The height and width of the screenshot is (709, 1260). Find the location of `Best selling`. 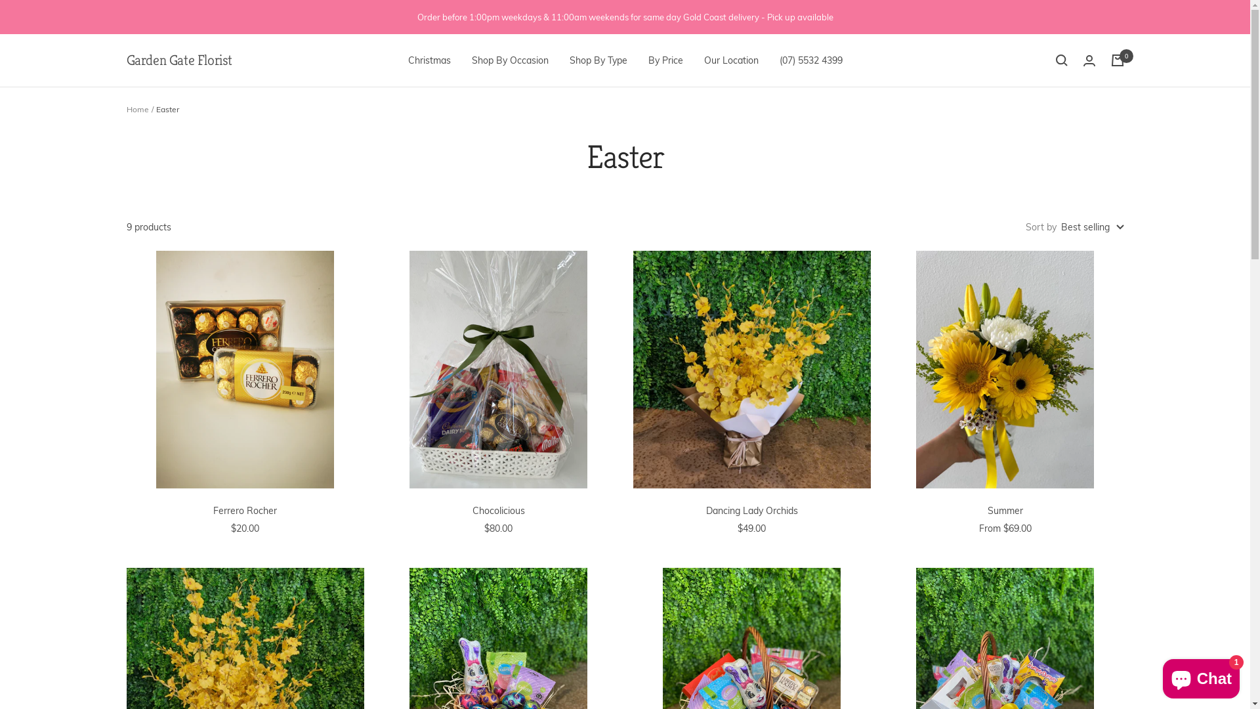

Best selling is located at coordinates (1092, 227).